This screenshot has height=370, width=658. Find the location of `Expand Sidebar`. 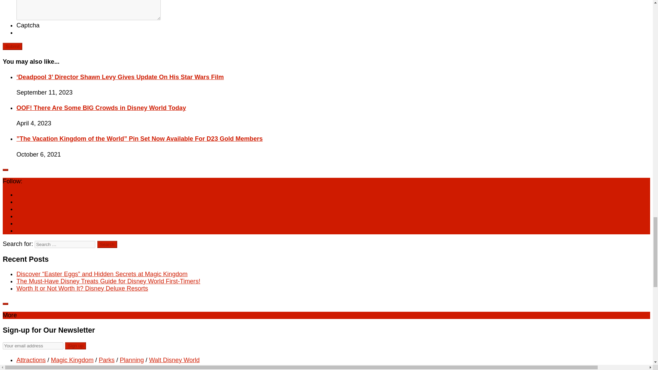

Expand Sidebar is located at coordinates (5, 170).